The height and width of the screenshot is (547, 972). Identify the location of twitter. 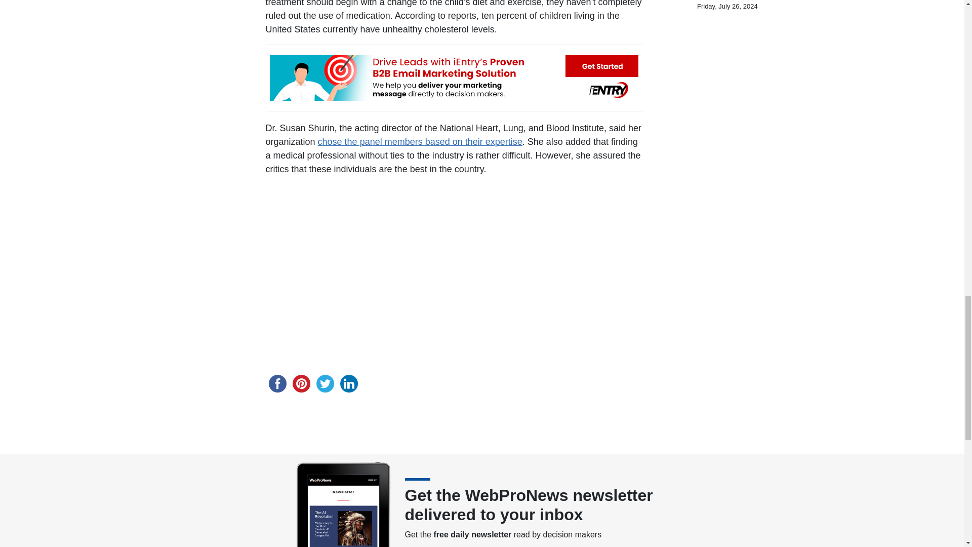
(325, 383).